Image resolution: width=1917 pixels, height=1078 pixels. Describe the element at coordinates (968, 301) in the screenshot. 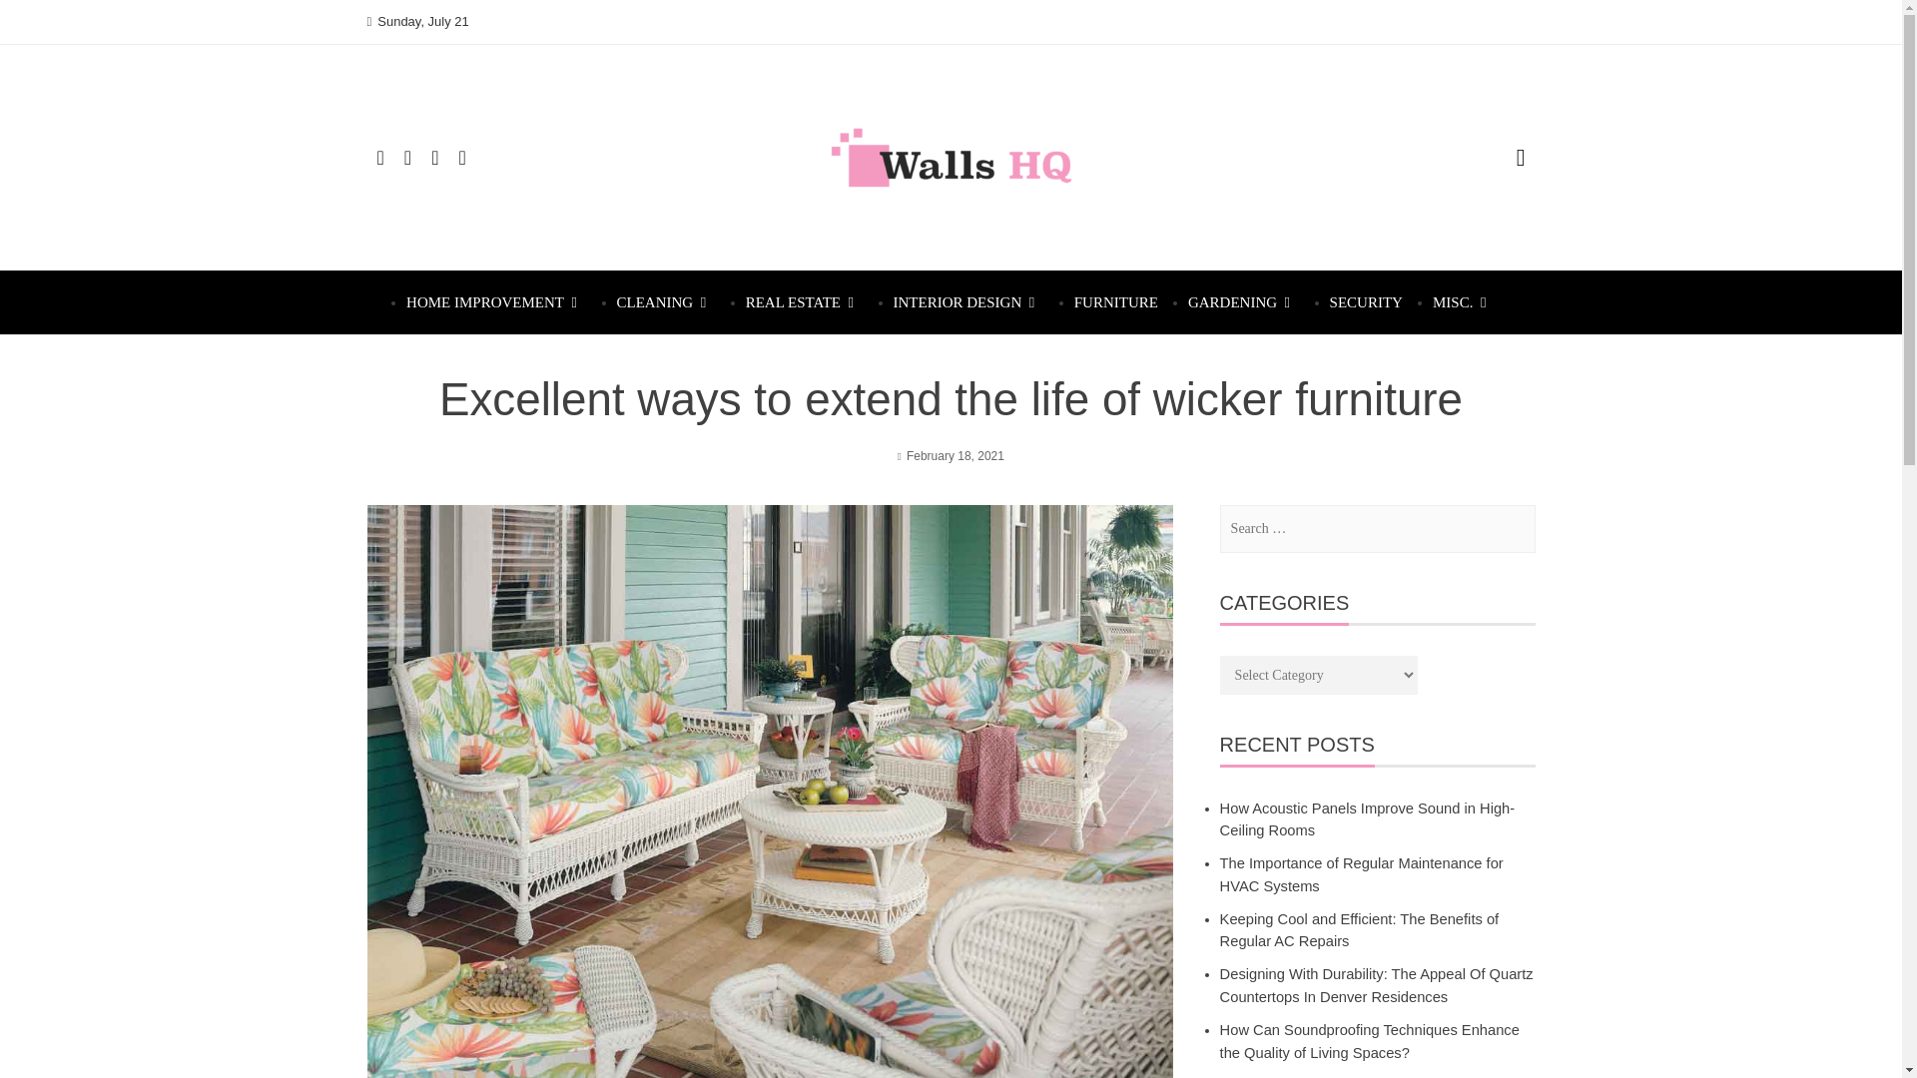

I see `INTERIOR DESIGN` at that location.